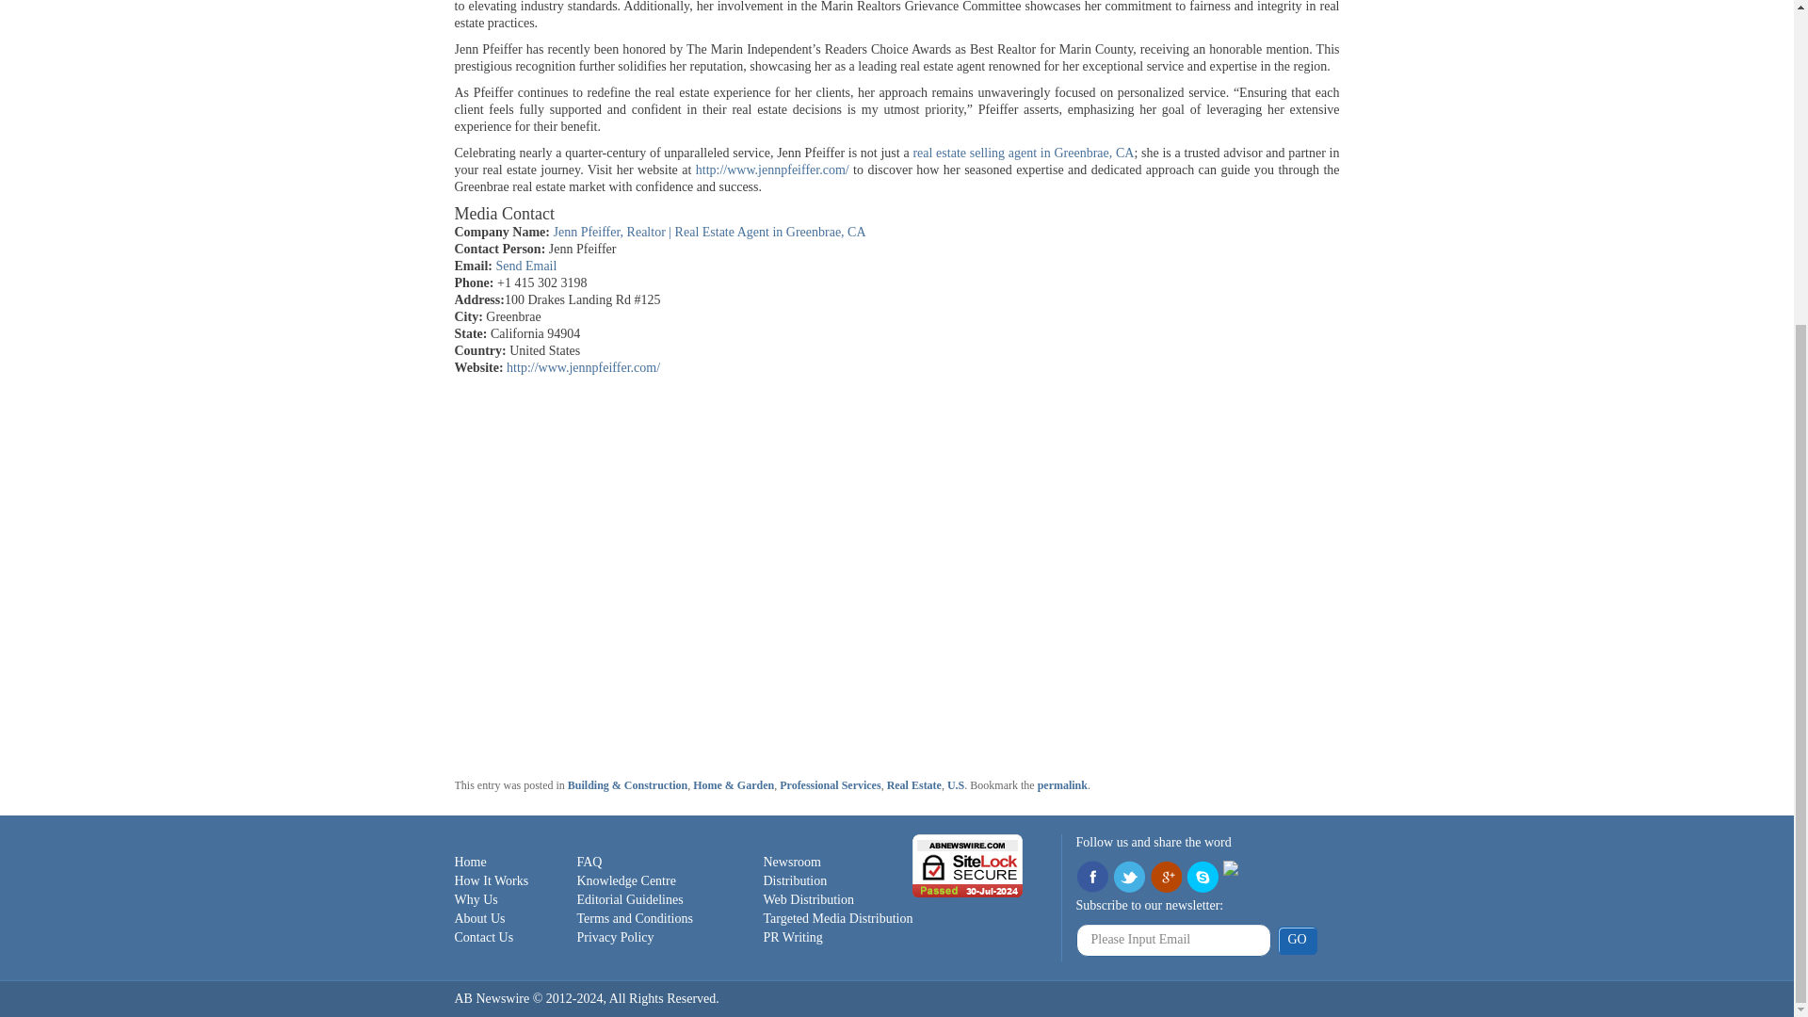  What do you see at coordinates (1296, 940) in the screenshot?
I see `GO` at bounding box center [1296, 940].